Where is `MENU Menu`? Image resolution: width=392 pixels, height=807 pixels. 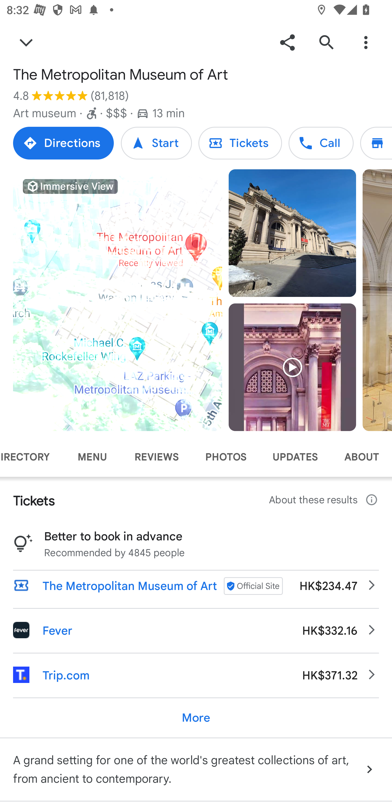 MENU Menu is located at coordinates (92, 457).